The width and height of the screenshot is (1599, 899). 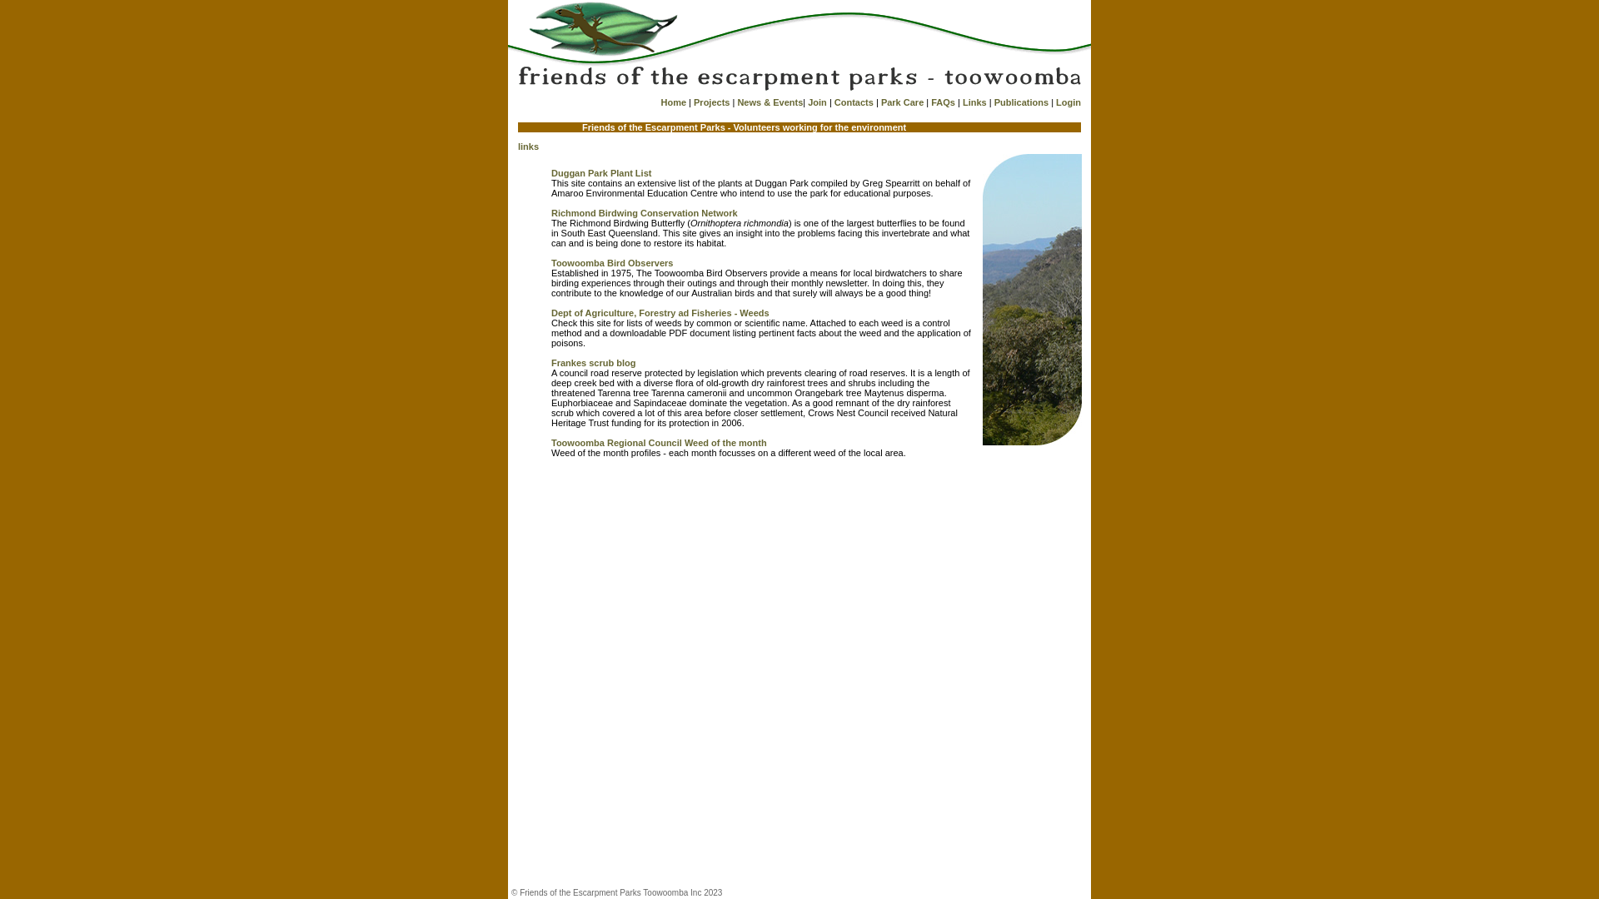 I want to click on News & Events, so click(x=770, y=102).